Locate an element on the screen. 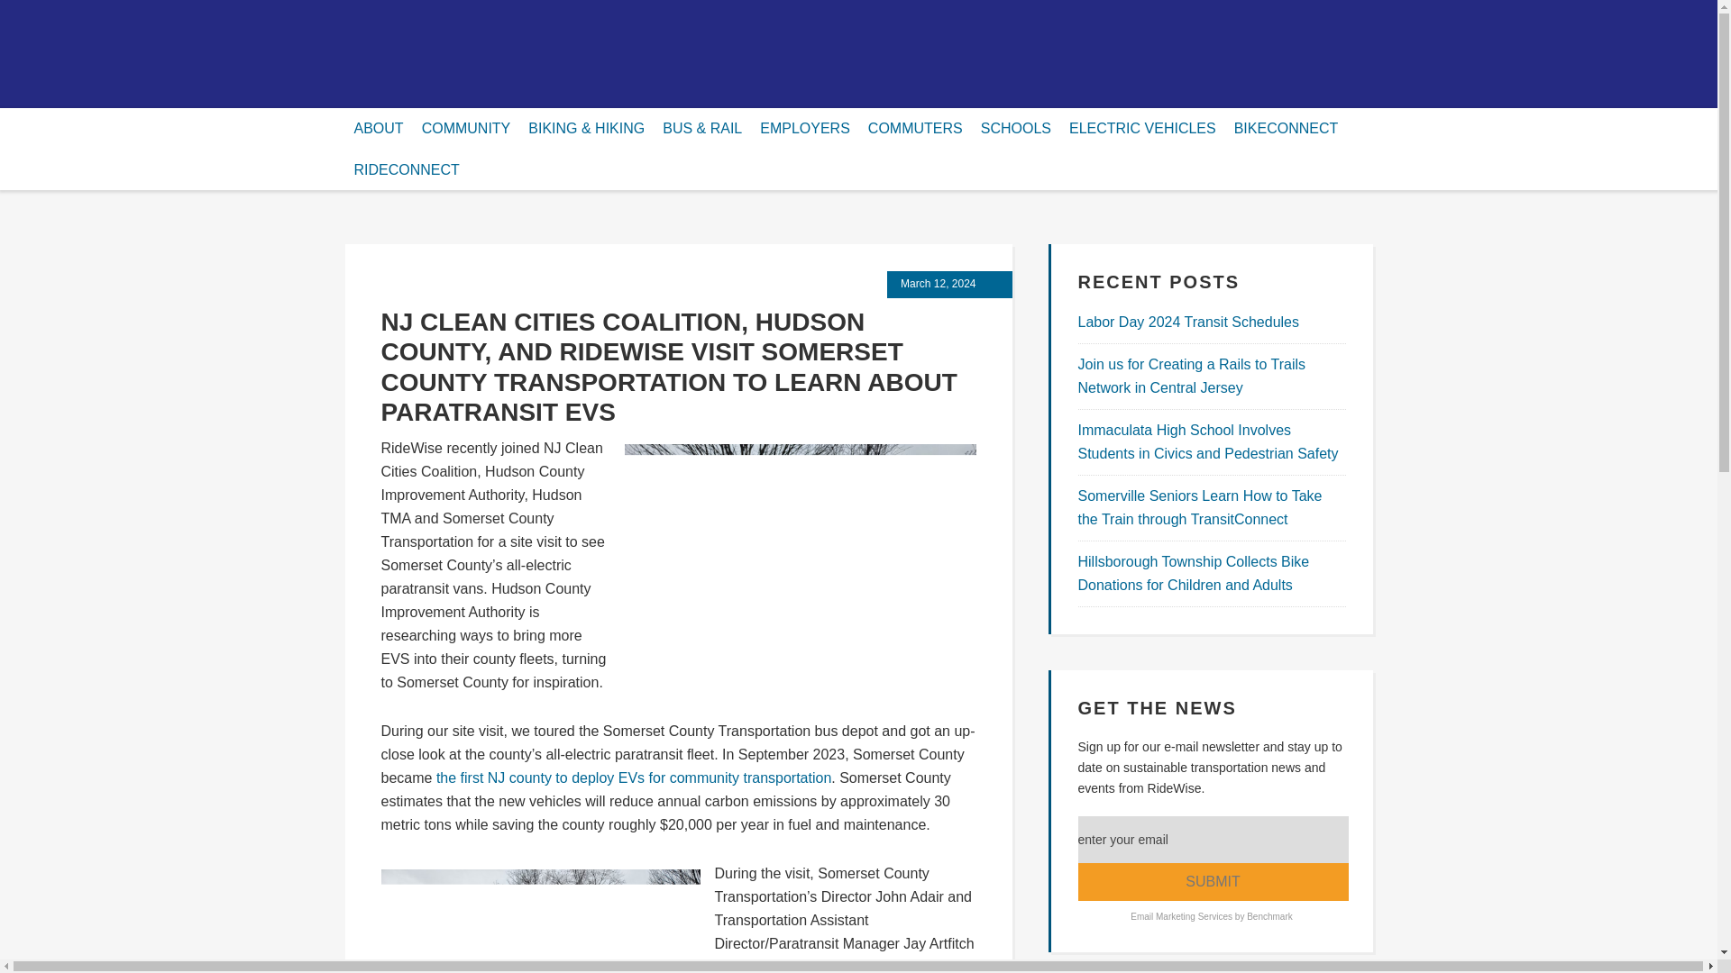  Ridewise is located at coordinates (570, 40).